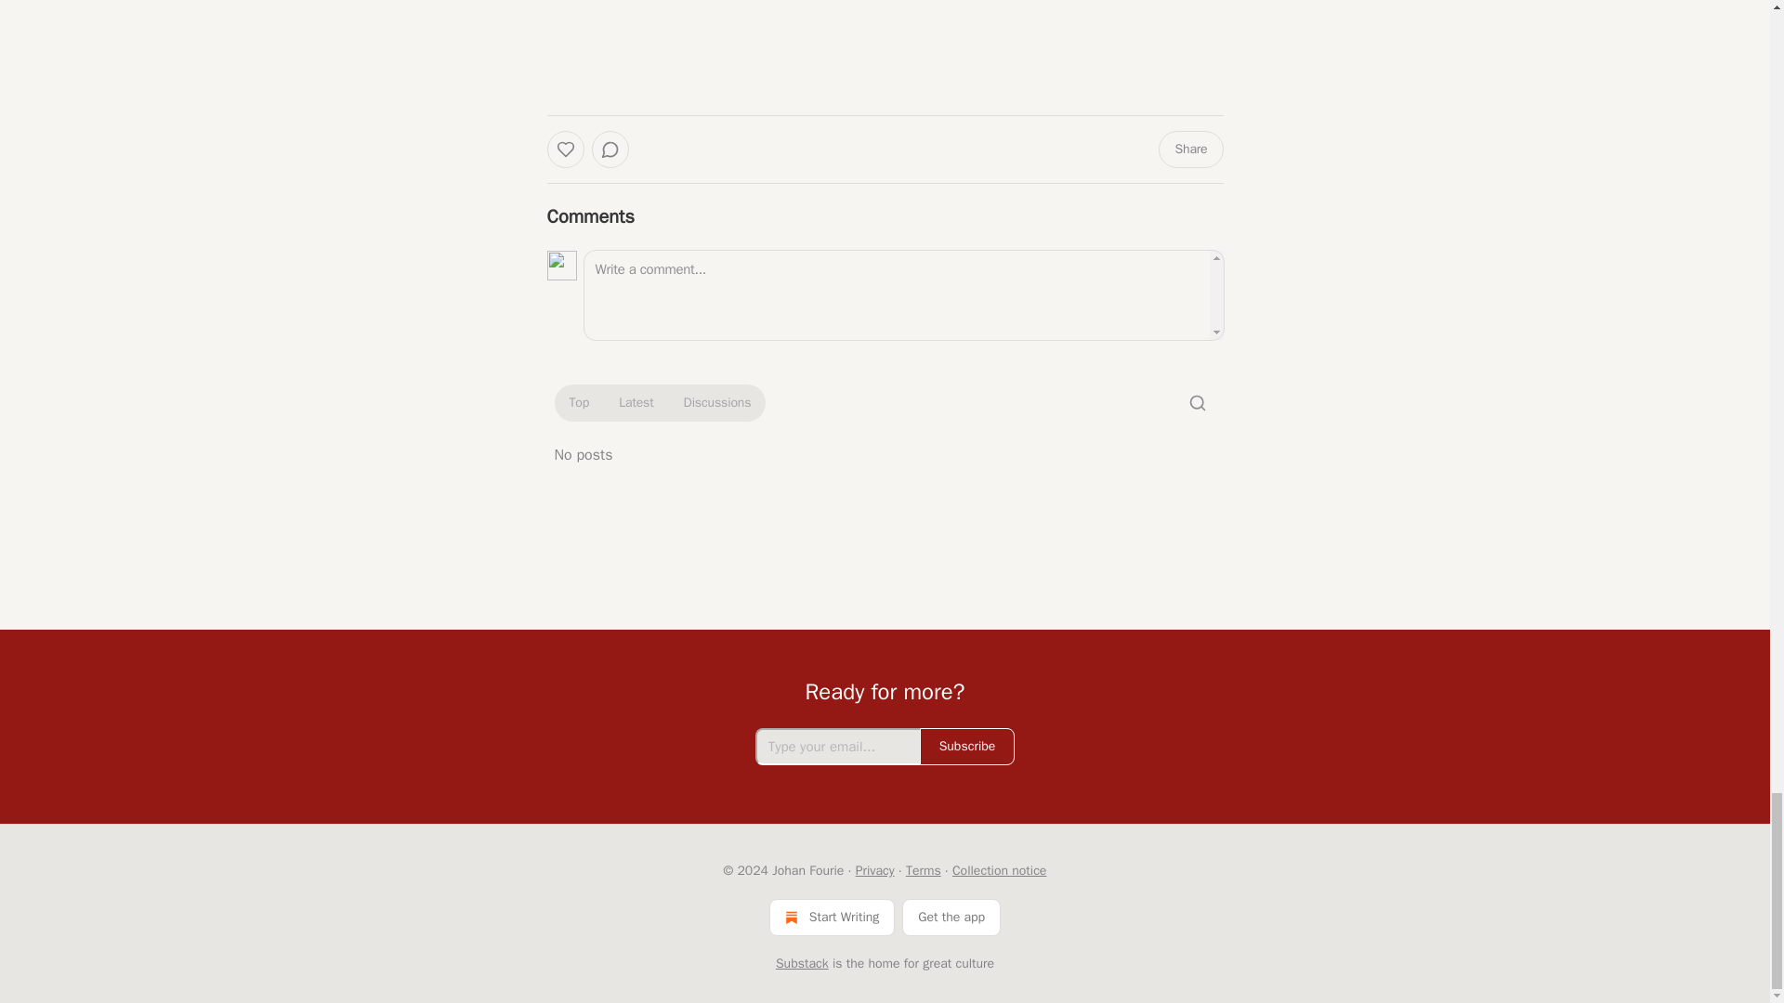 The width and height of the screenshot is (1784, 1003). I want to click on Top, so click(578, 403).